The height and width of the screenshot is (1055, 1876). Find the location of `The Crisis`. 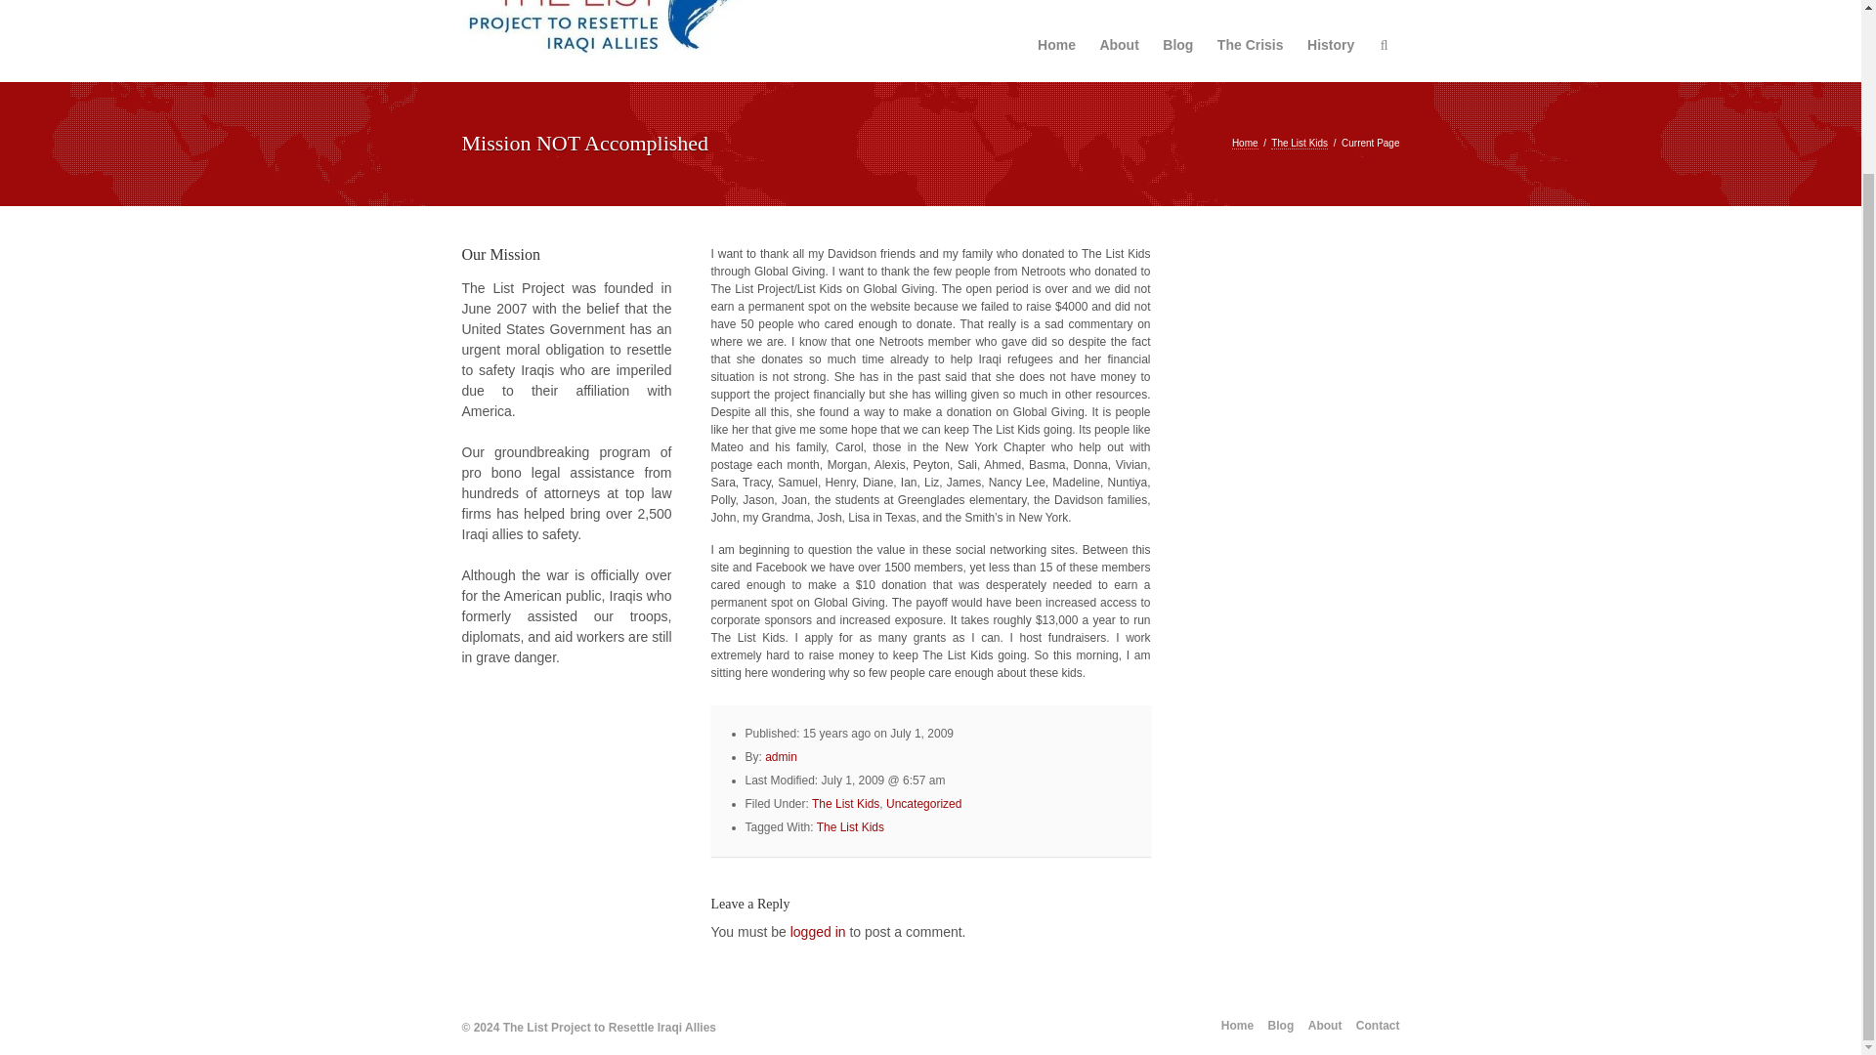

The Crisis is located at coordinates (1251, 45).